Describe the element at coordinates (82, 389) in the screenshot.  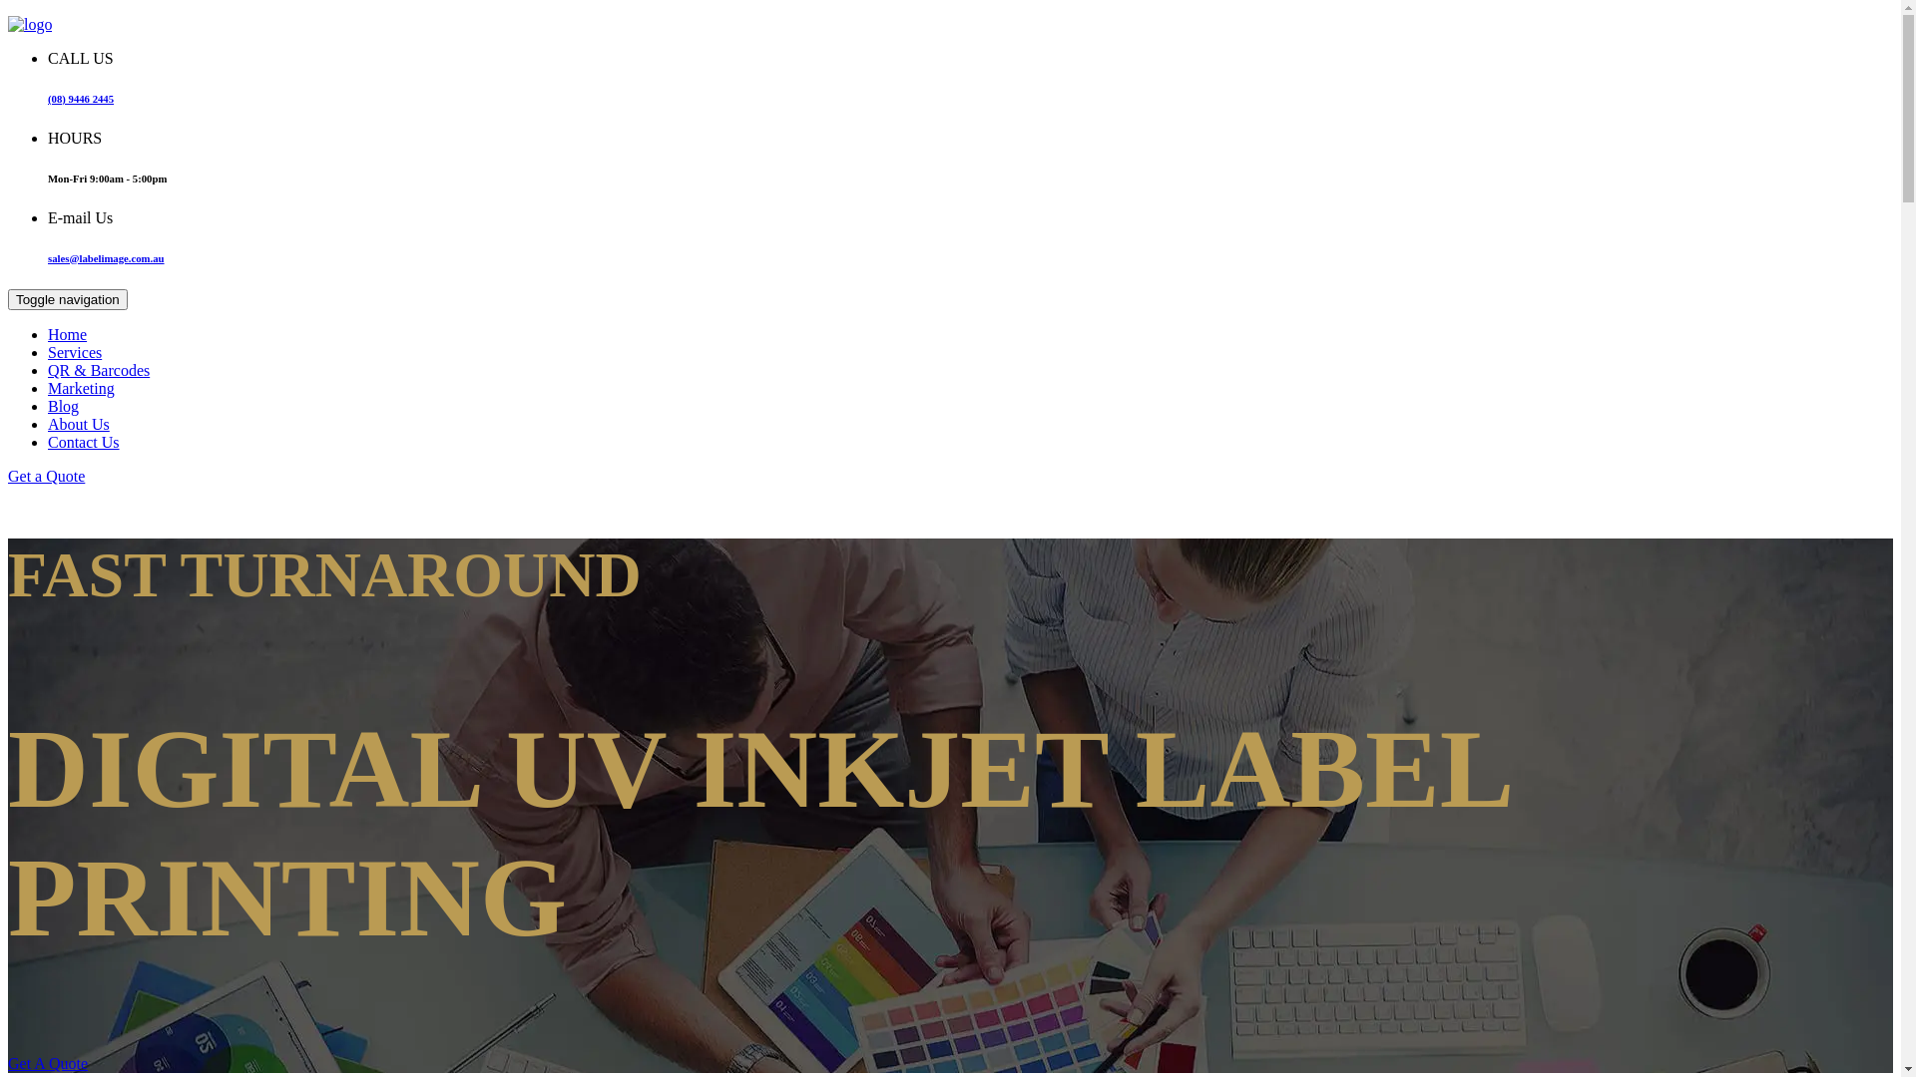
I see `Marketing` at that location.